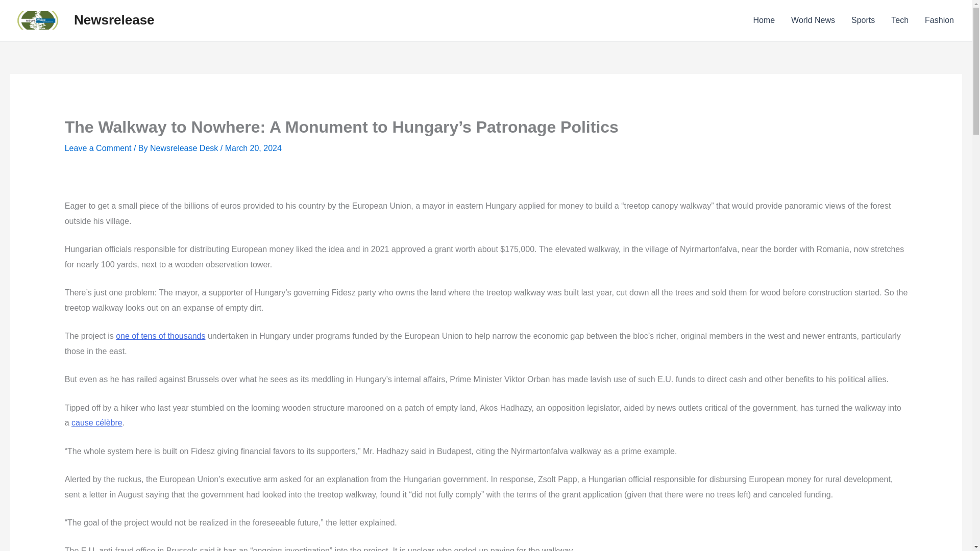 Image resolution: width=980 pixels, height=551 pixels. I want to click on Home, so click(764, 20).